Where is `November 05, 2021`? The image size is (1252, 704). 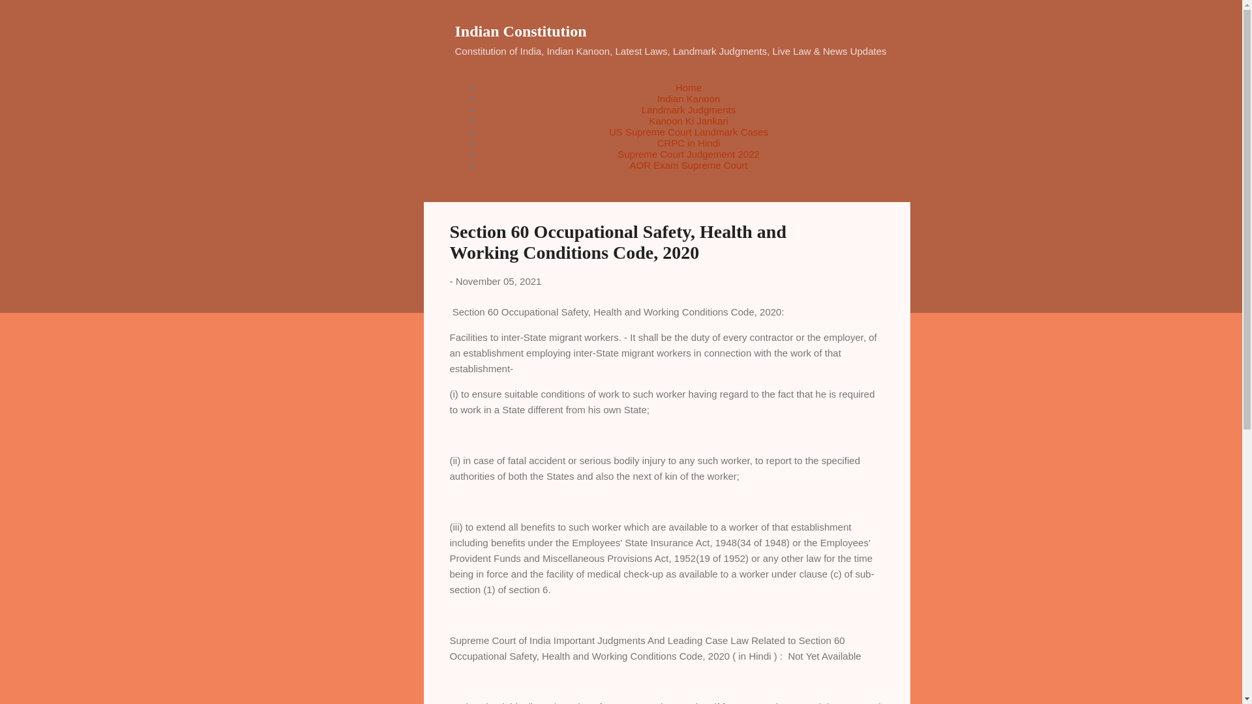
November 05, 2021 is located at coordinates (498, 281).